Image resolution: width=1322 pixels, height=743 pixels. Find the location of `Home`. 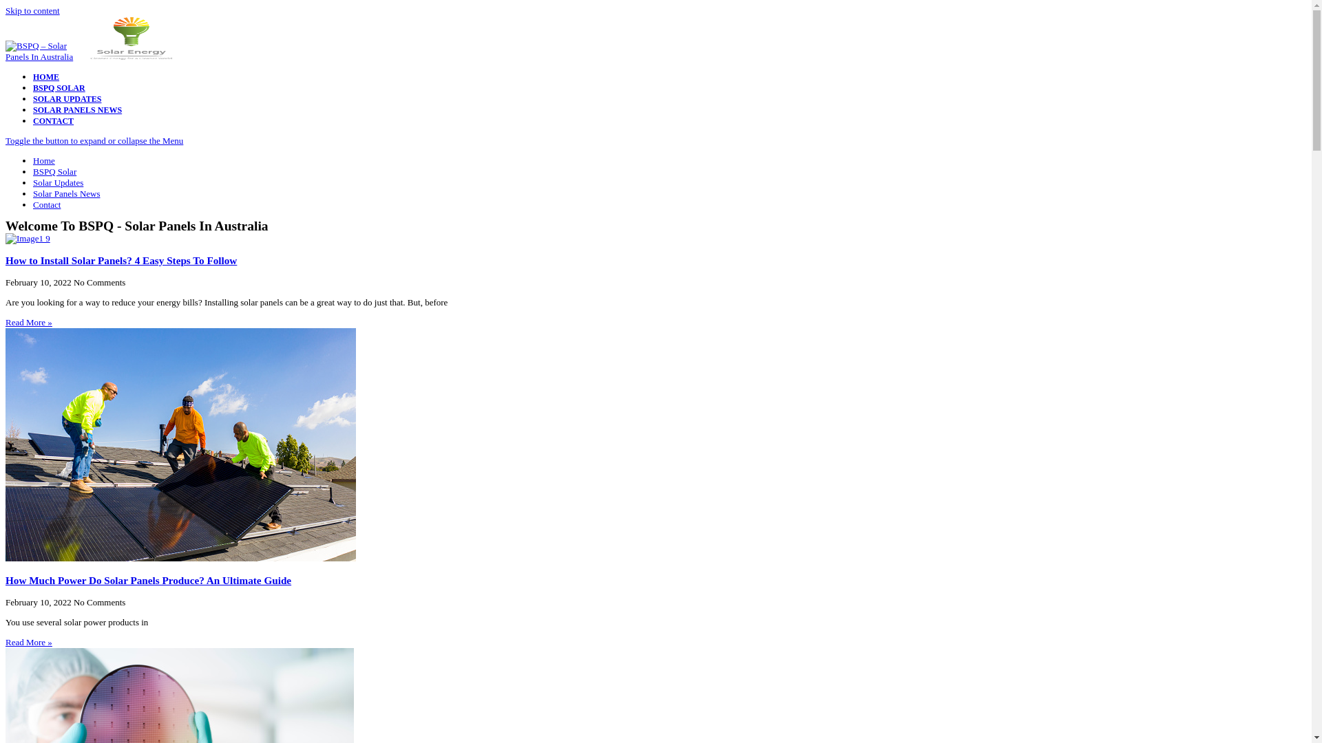

Home is located at coordinates (44, 161).